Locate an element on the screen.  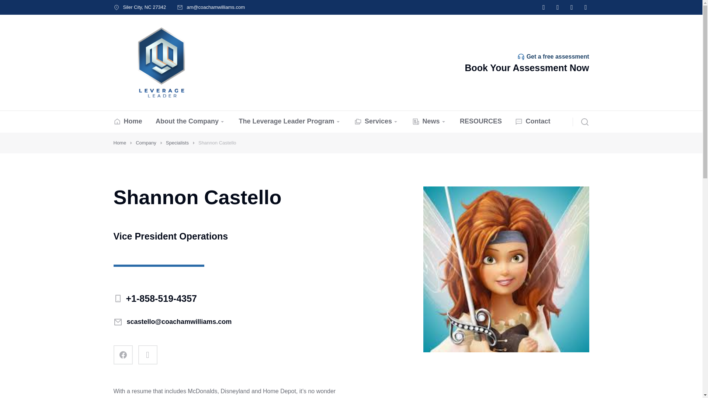
About the Company is located at coordinates (190, 122).